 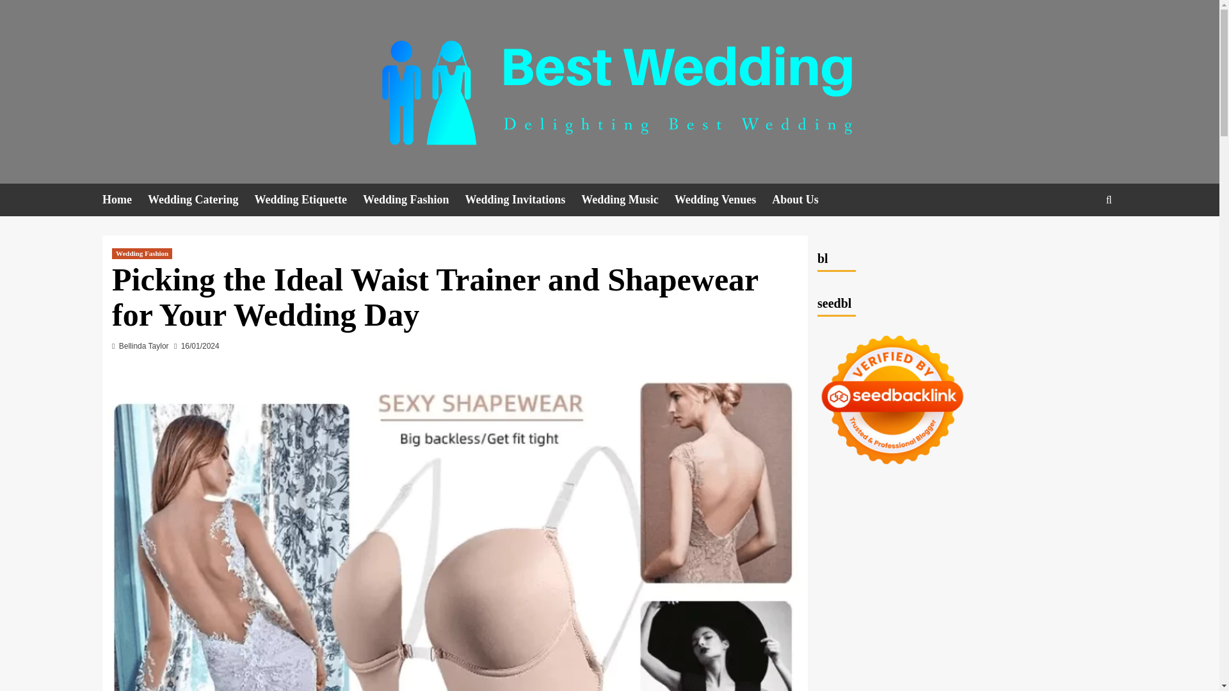 I want to click on Wedding Music, so click(x=628, y=200).